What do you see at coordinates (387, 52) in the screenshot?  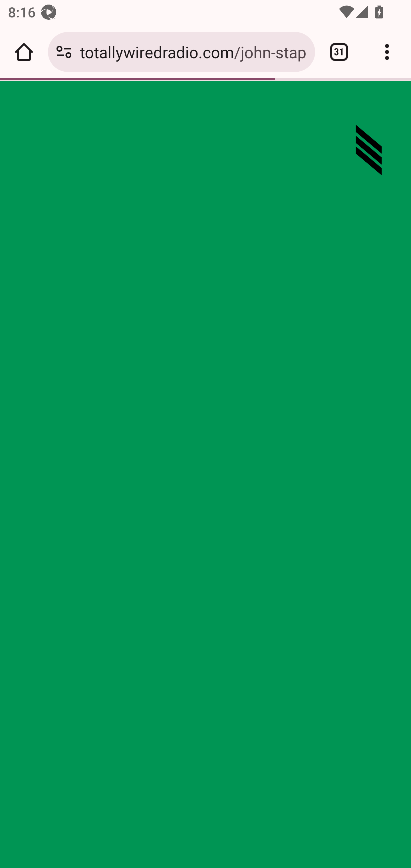 I see `Customize and control Google Chrome` at bounding box center [387, 52].